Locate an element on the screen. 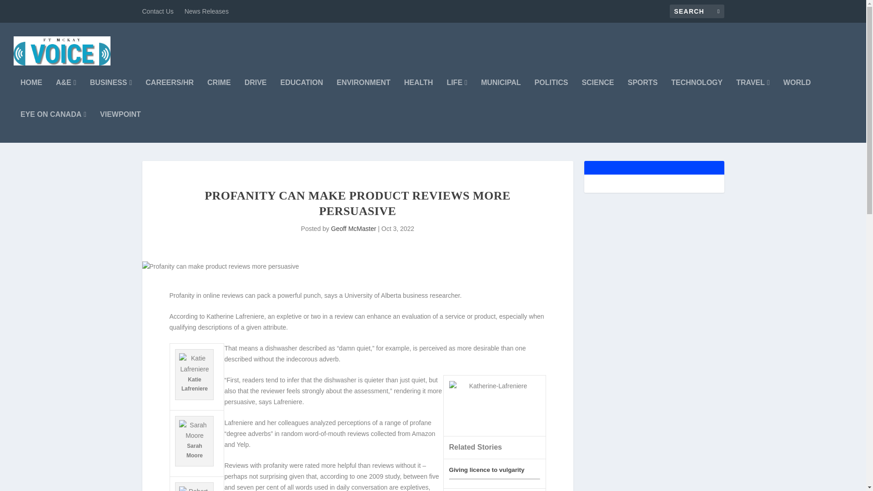 This screenshot has height=491, width=873. TECHNOLOGY is located at coordinates (697, 95).